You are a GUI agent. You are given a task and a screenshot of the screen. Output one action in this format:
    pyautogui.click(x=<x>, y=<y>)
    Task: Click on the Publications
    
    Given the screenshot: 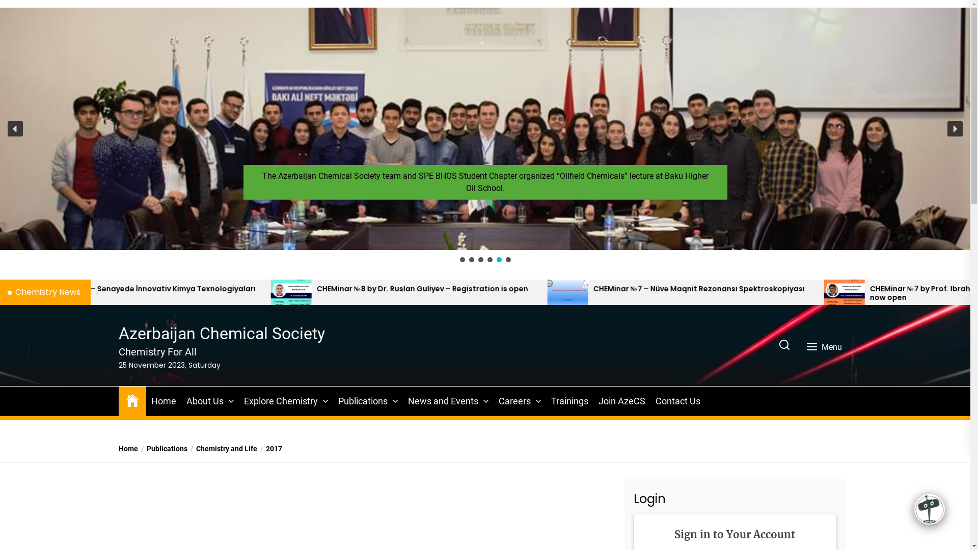 What is the action you would take?
    pyautogui.click(x=162, y=449)
    